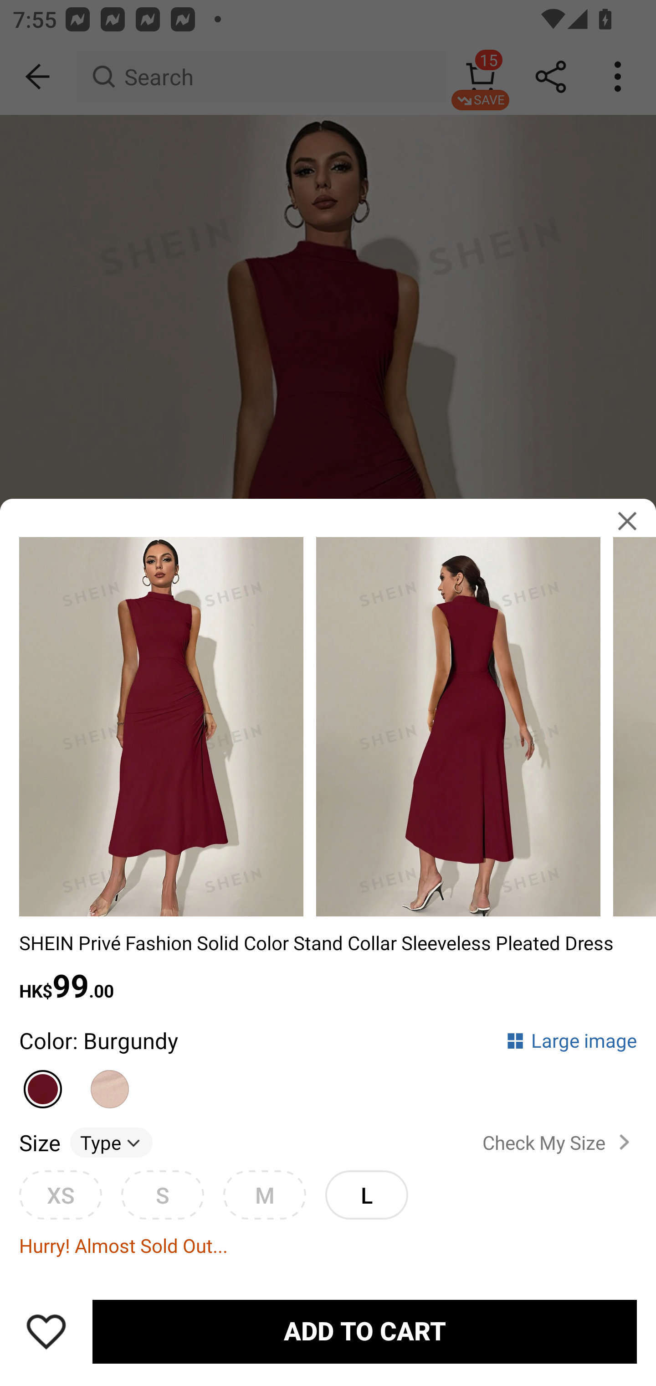 Image resolution: width=656 pixels, height=1386 pixels. Describe the element at coordinates (264, 1195) in the screenshot. I see `M` at that location.